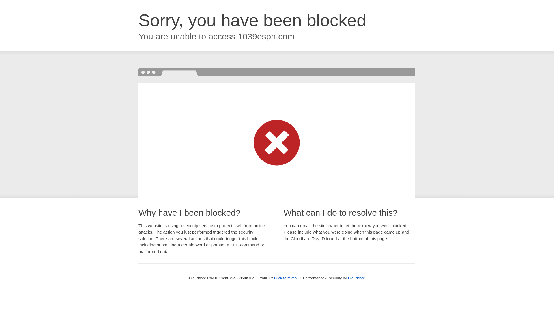 Image resolution: width=554 pixels, height=311 pixels. I want to click on Click to reveal, so click(286, 278).